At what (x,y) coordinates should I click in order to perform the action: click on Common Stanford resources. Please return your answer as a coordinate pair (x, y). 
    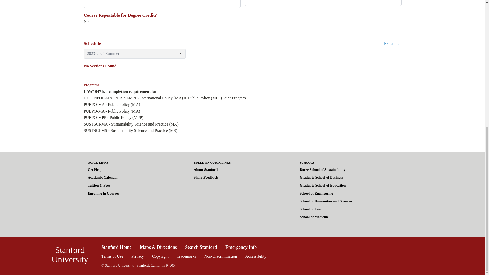
    Looking at the image, I should click on (242, 256).